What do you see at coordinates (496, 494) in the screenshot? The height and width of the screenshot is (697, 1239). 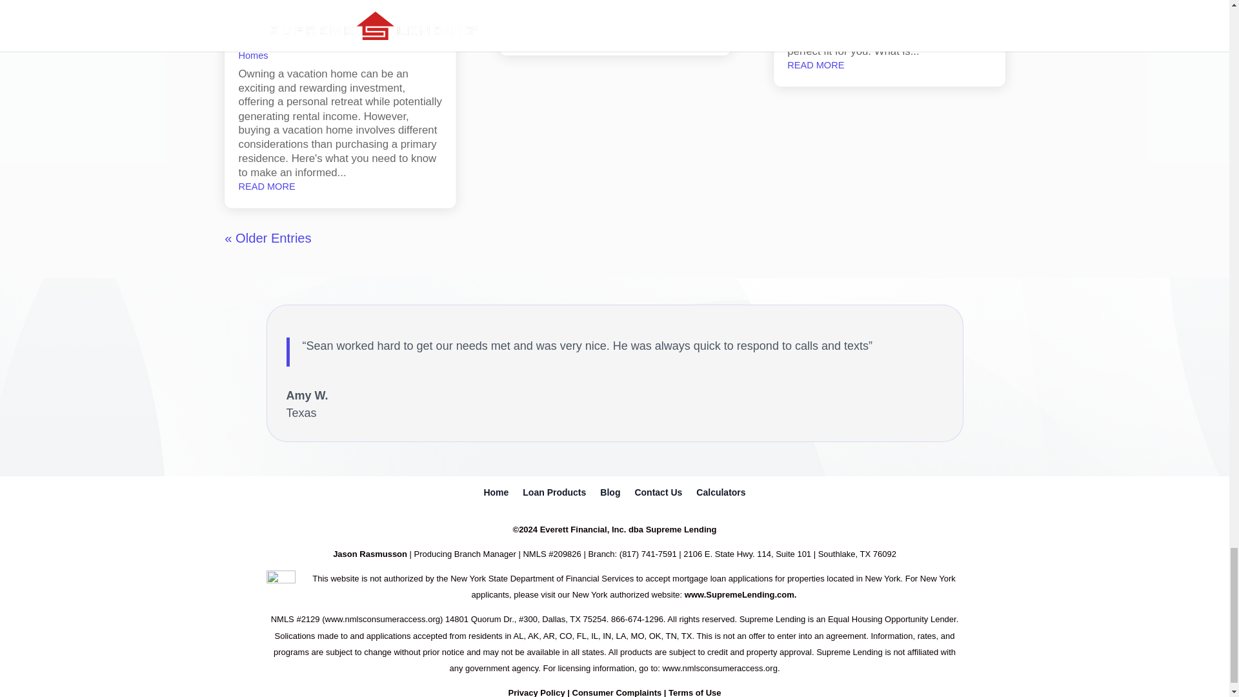 I see `Home` at bounding box center [496, 494].